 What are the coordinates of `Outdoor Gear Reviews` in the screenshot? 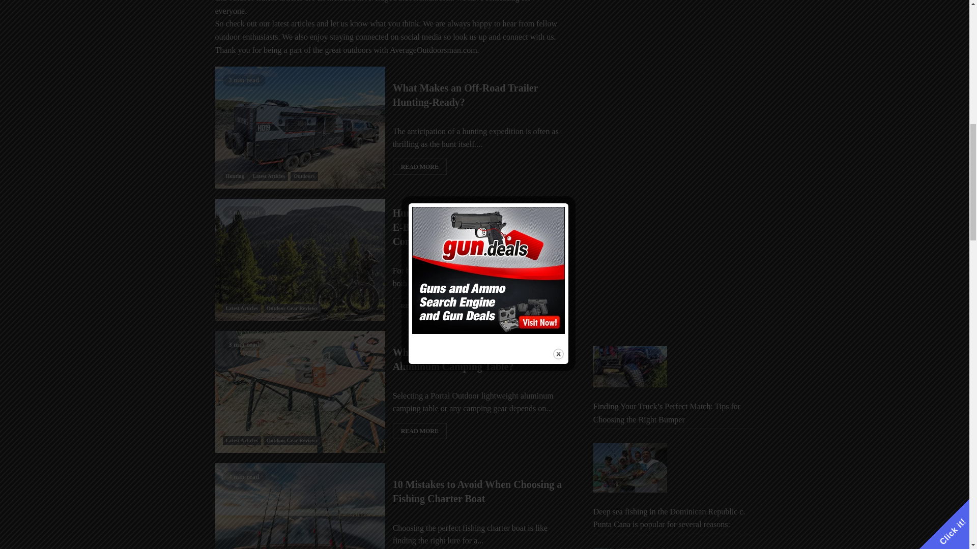 It's located at (292, 440).